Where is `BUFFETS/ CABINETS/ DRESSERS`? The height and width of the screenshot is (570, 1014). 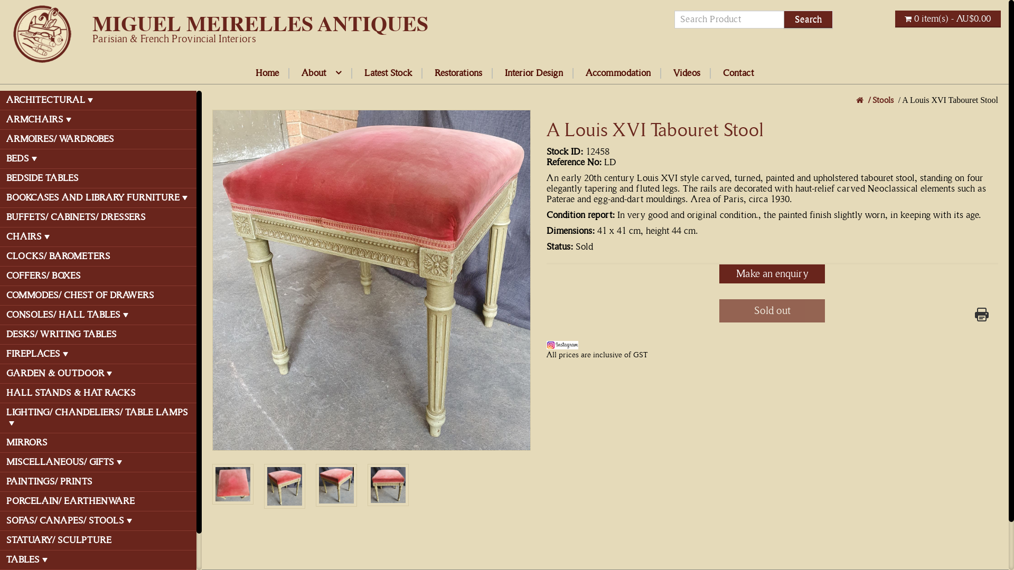
BUFFETS/ CABINETS/ DRESSERS is located at coordinates (98, 218).